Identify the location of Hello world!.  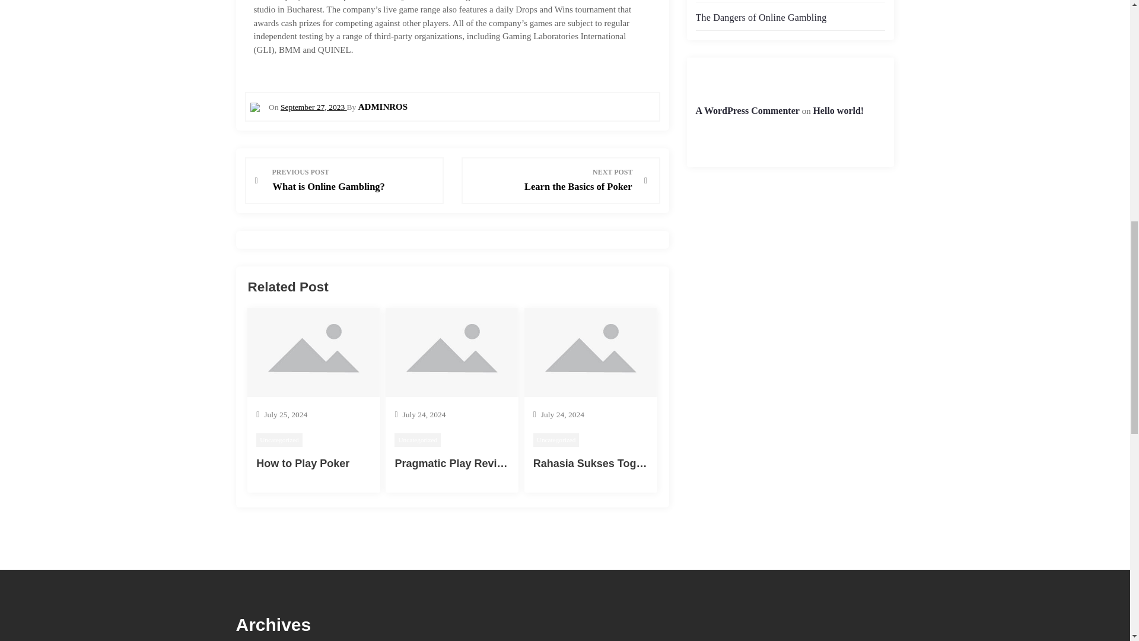
(838, 110).